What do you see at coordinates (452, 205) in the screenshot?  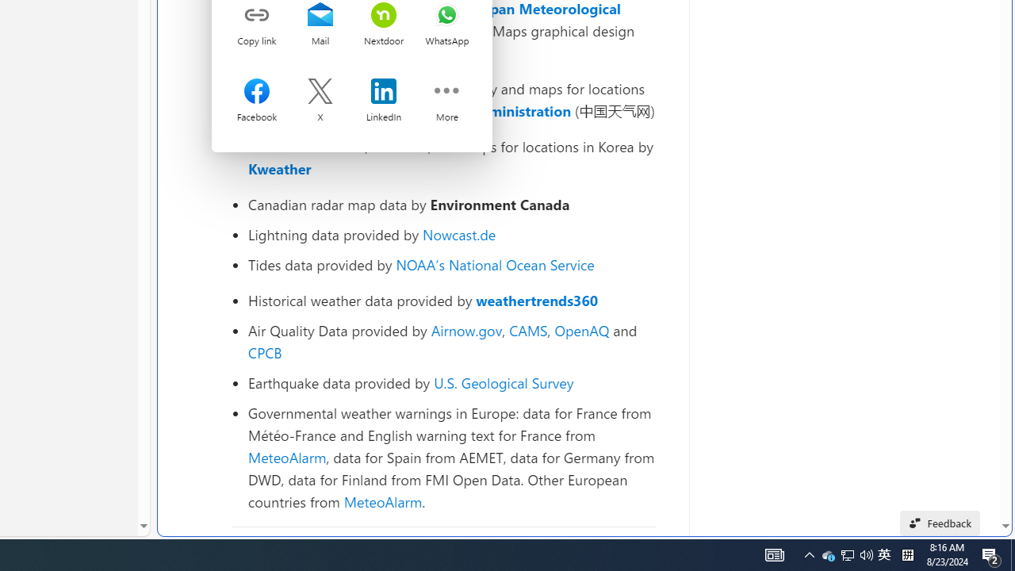 I see `Canadian radar map data by Environment Canada` at bounding box center [452, 205].